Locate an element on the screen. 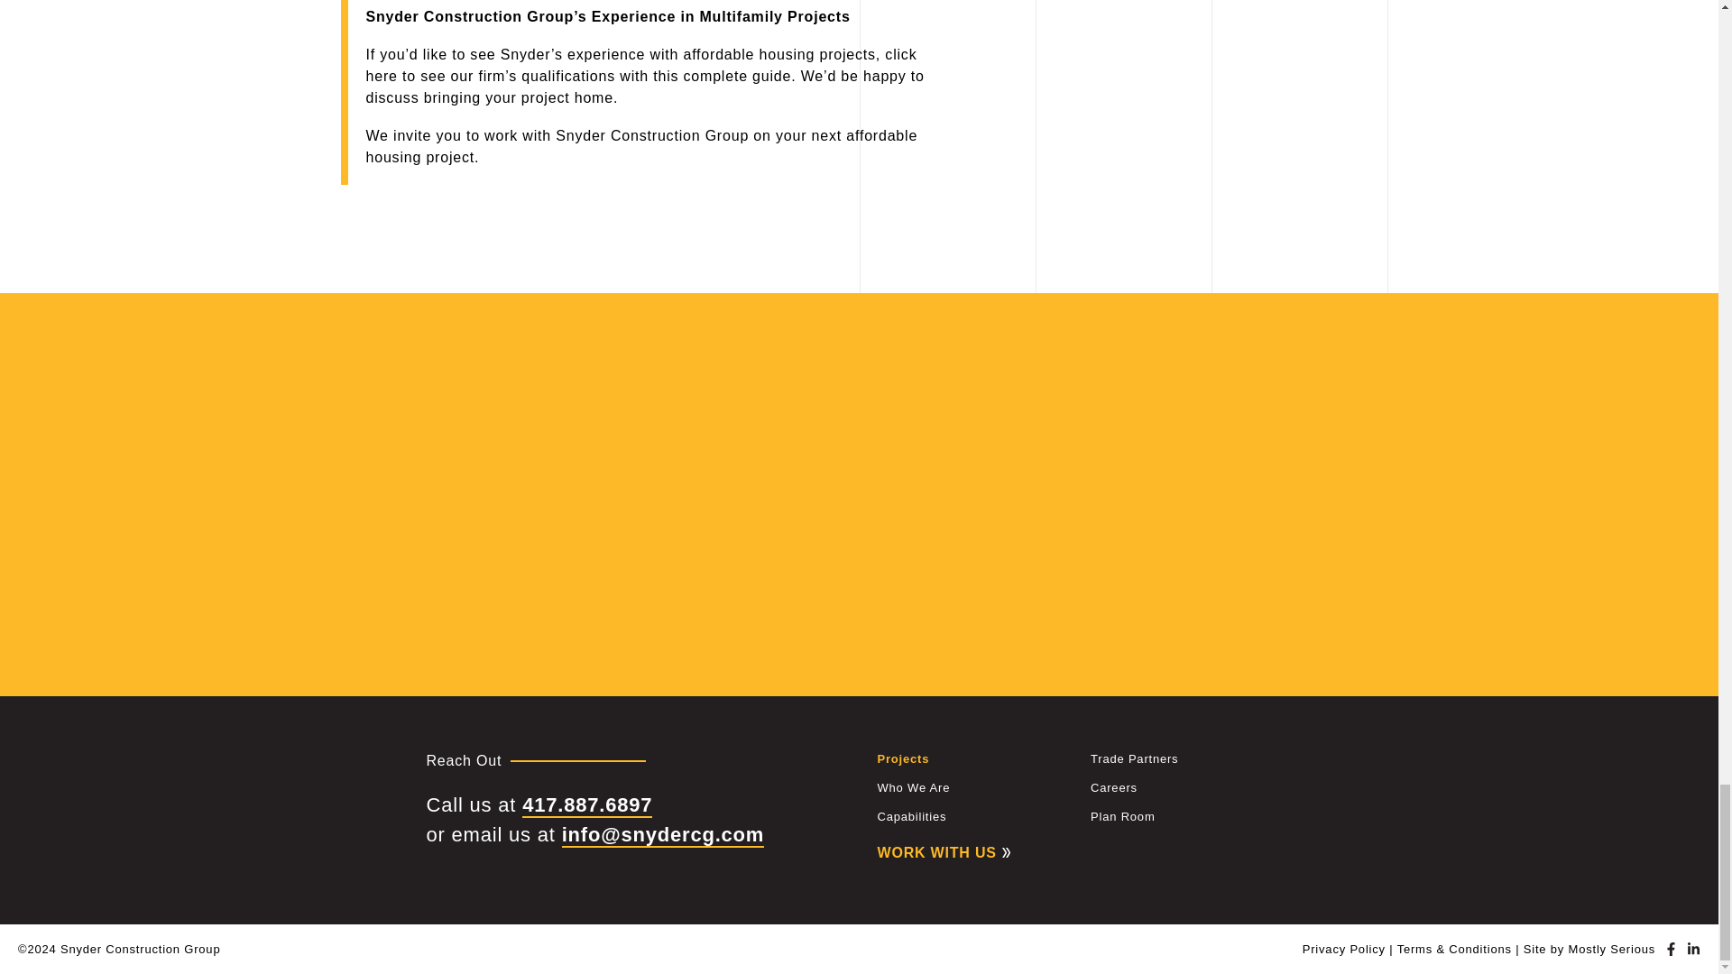  Who We Are is located at coordinates (913, 788).